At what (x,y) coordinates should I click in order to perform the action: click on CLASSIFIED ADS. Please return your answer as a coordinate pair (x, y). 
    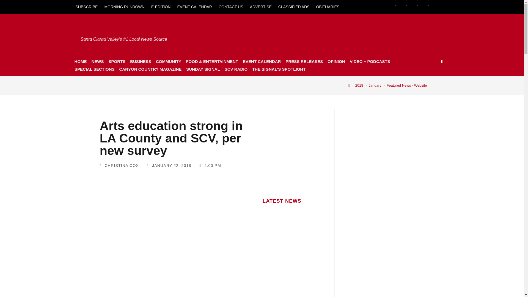
    Looking at the image, I should click on (294, 7).